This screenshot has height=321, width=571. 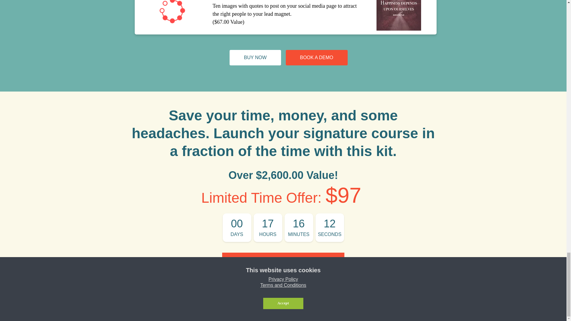 I want to click on Yes, I'm ready to get started!, so click(x=283, y=262).